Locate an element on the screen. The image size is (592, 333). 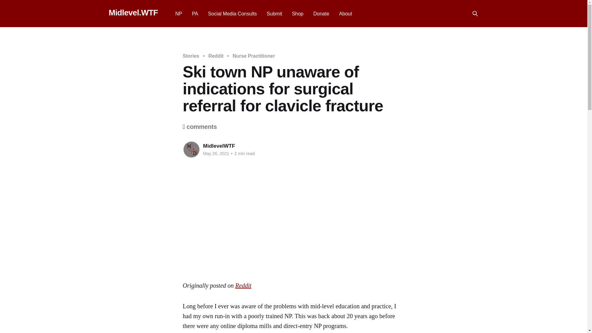
About is located at coordinates (346, 14).